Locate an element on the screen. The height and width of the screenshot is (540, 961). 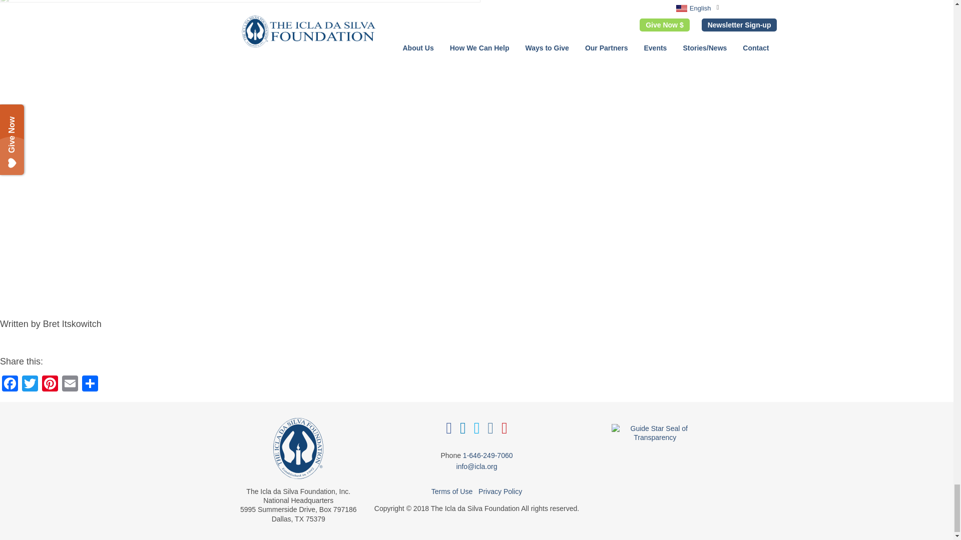
Email is located at coordinates (70, 384).